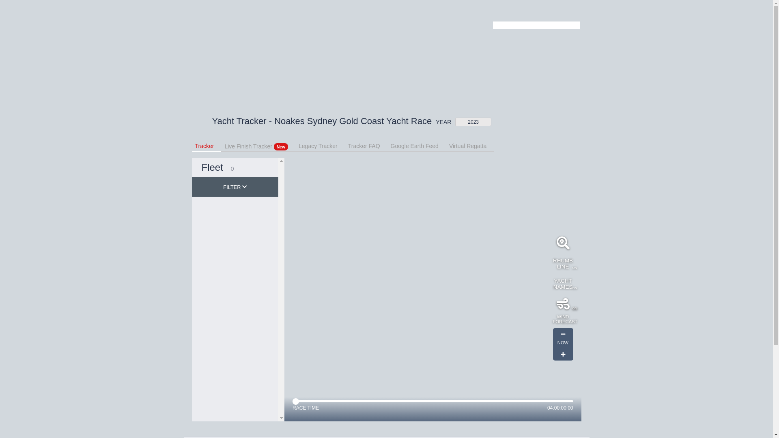  Describe the element at coordinates (368, 145) in the screenshot. I see `Tracker FAQ` at that location.